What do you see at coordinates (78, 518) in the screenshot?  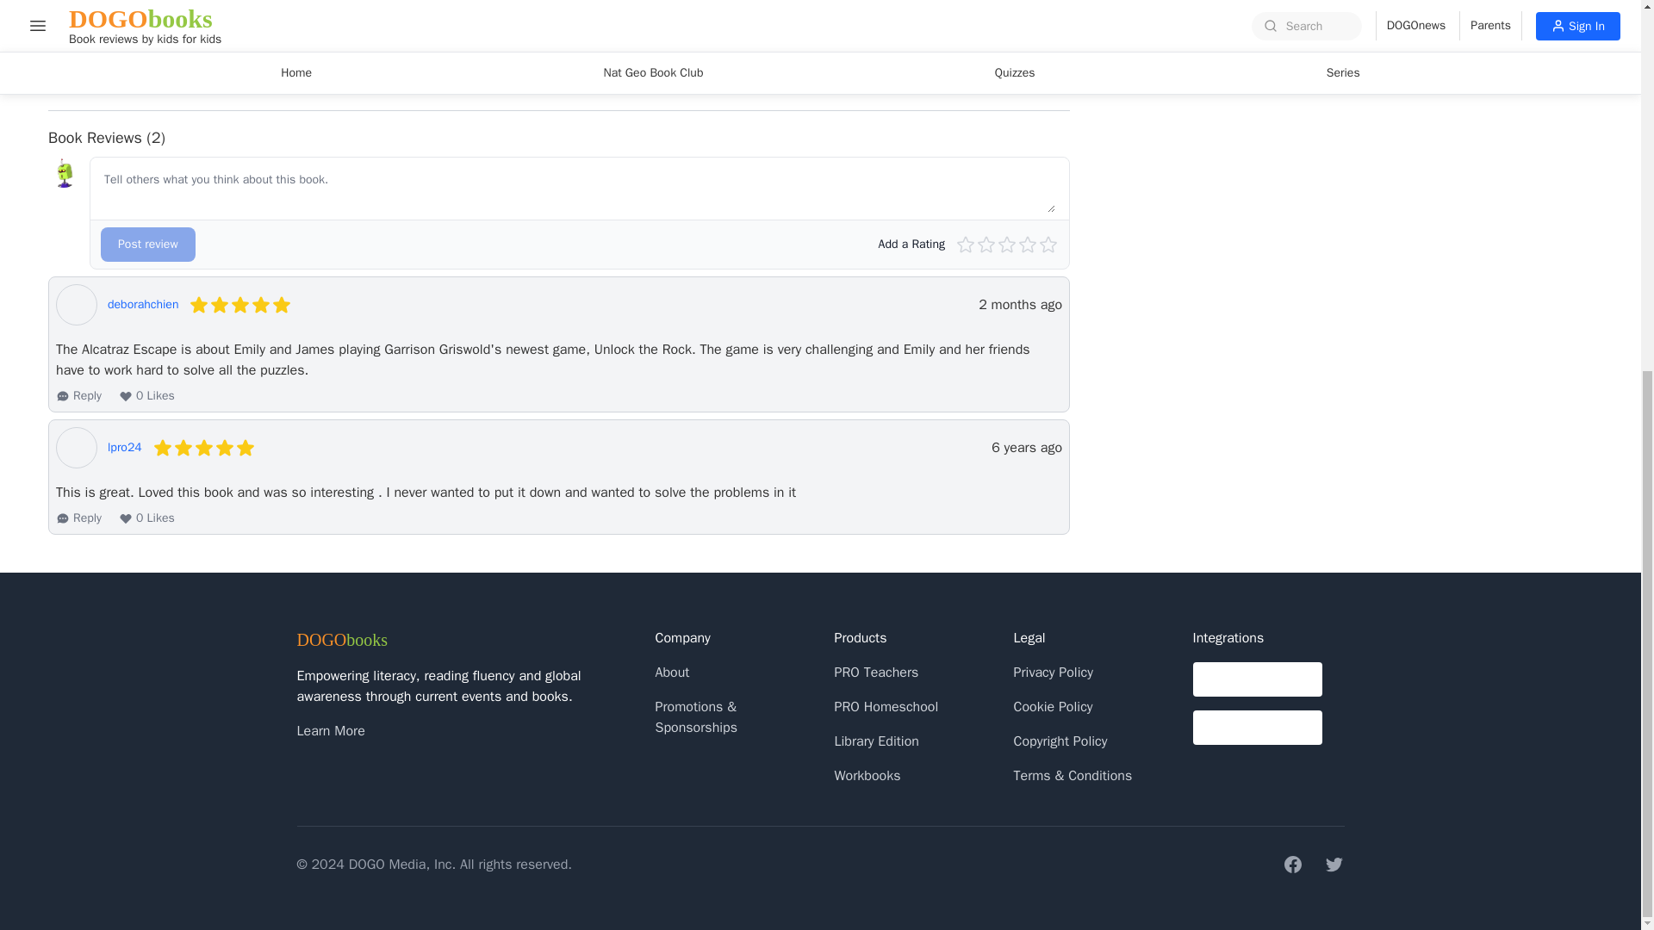 I see `Reply` at bounding box center [78, 518].